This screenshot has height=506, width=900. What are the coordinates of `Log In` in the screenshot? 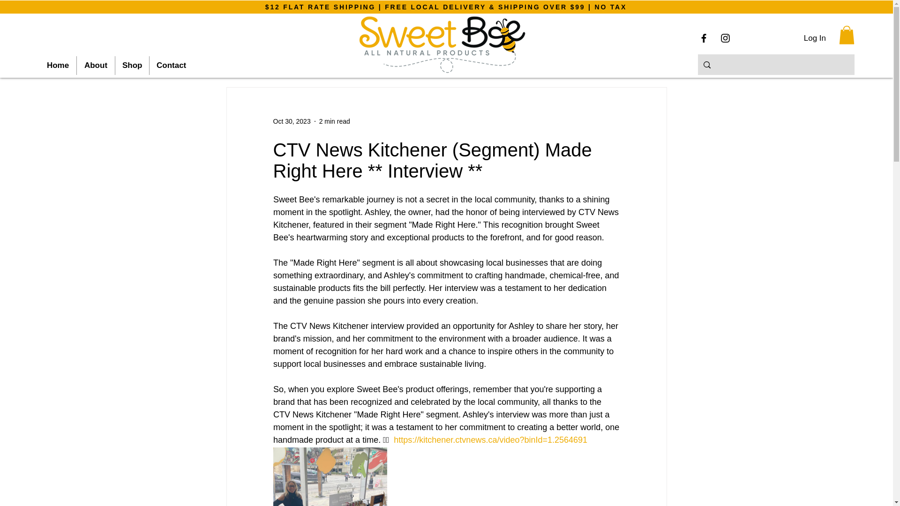 It's located at (815, 38).